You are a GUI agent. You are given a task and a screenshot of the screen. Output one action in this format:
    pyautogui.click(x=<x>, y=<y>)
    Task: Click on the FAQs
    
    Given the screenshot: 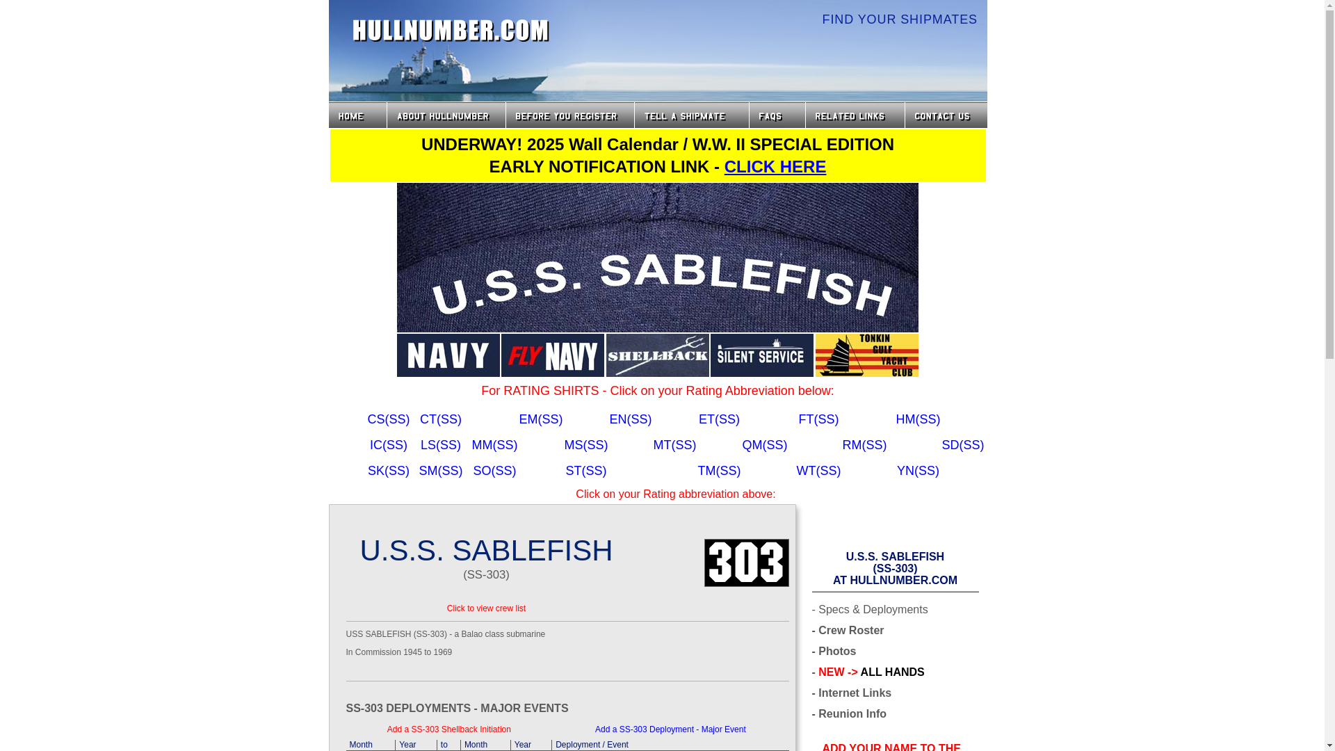 What is the action you would take?
    pyautogui.click(x=777, y=114)
    